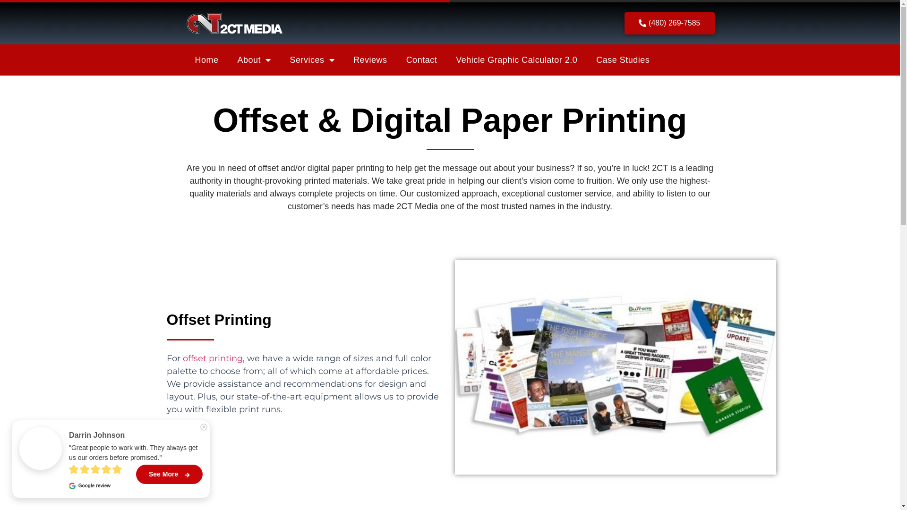 The image size is (907, 510). I want to click on About, so click(254, 60).